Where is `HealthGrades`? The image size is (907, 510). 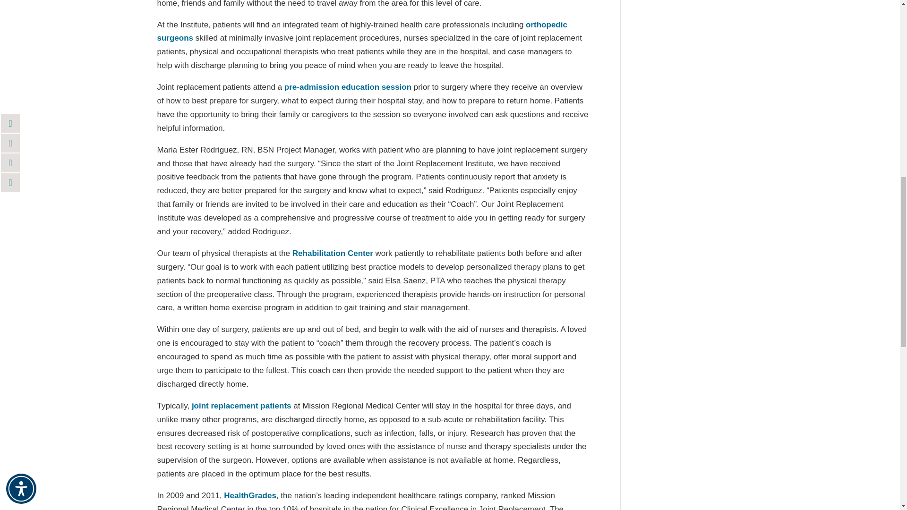
HealthGrades is located at coordinates (250, 496).